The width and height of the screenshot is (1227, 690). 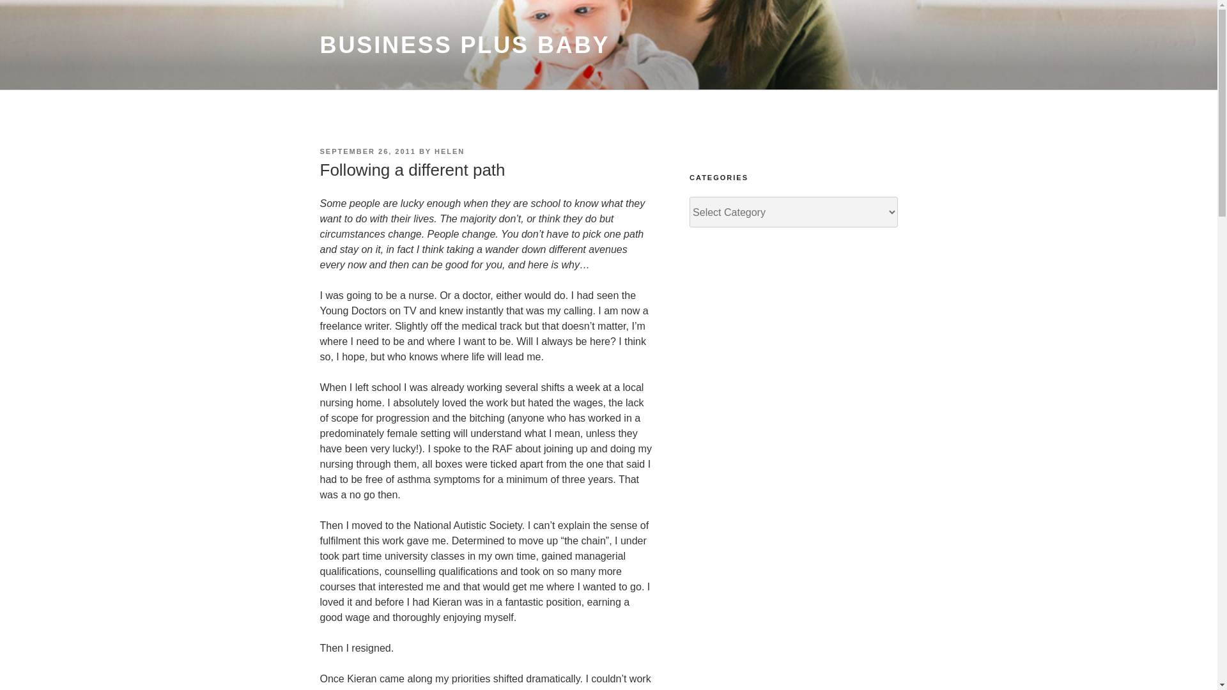 What do you see at coordinates (367, 151) in the screenshot?
I see `SEPTEMBER 26, 2011` at bounding box center [367, 151].